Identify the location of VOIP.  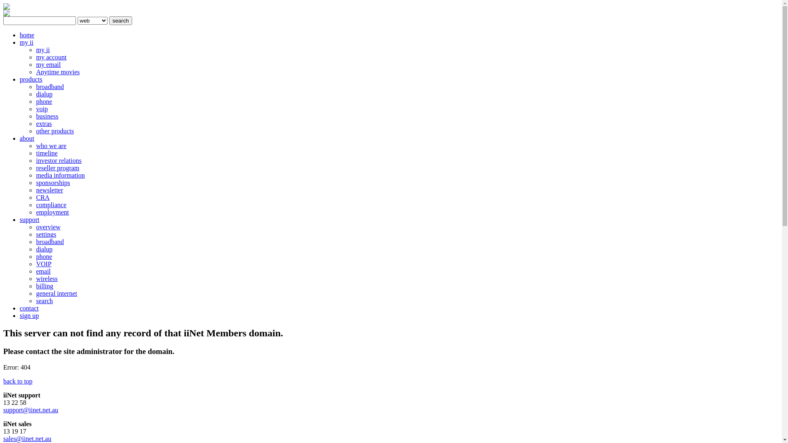
(44, 264).